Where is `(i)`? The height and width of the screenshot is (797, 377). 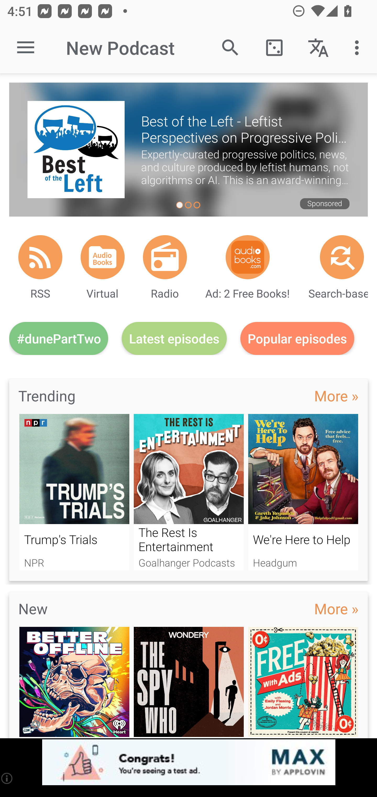 (i) is located at coordinates (7, 778).